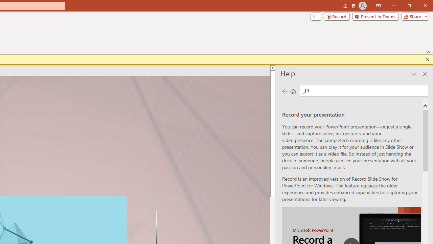 The height and width of the screenshot is (244, 433). What do you see at coordinates (284, 91) in the screenshot?
I see `Previous page` at bounding box center [284, 91].